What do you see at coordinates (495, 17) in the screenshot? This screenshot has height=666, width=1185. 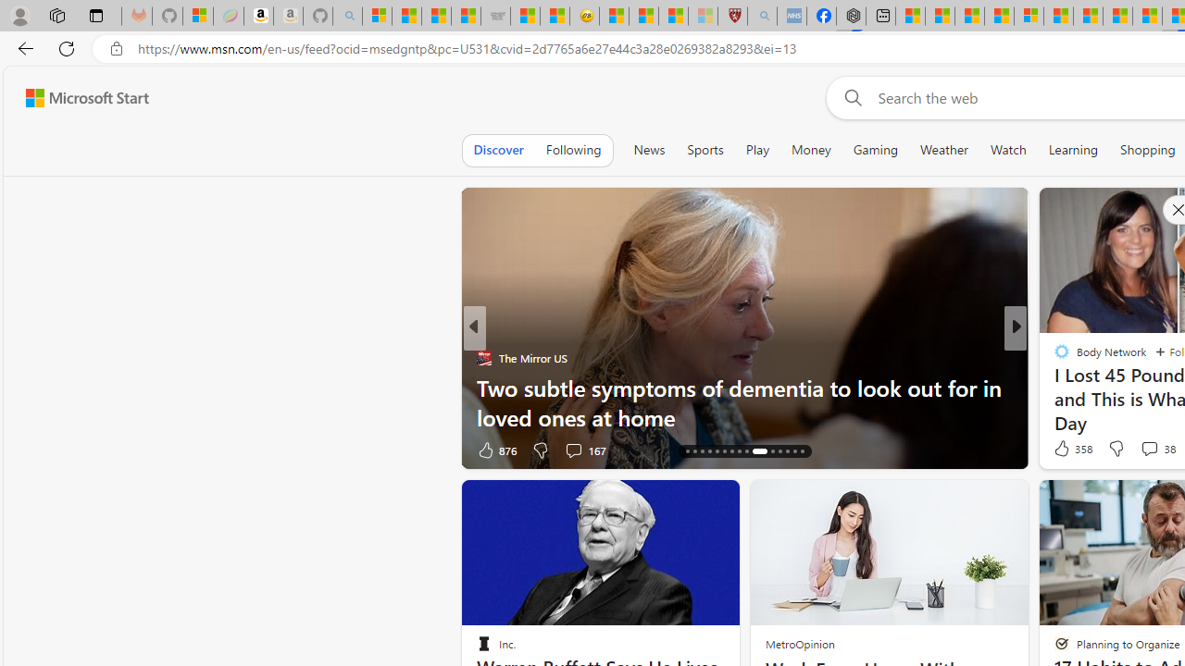 I see `Combat Siege` at bounding box center [495, 17].